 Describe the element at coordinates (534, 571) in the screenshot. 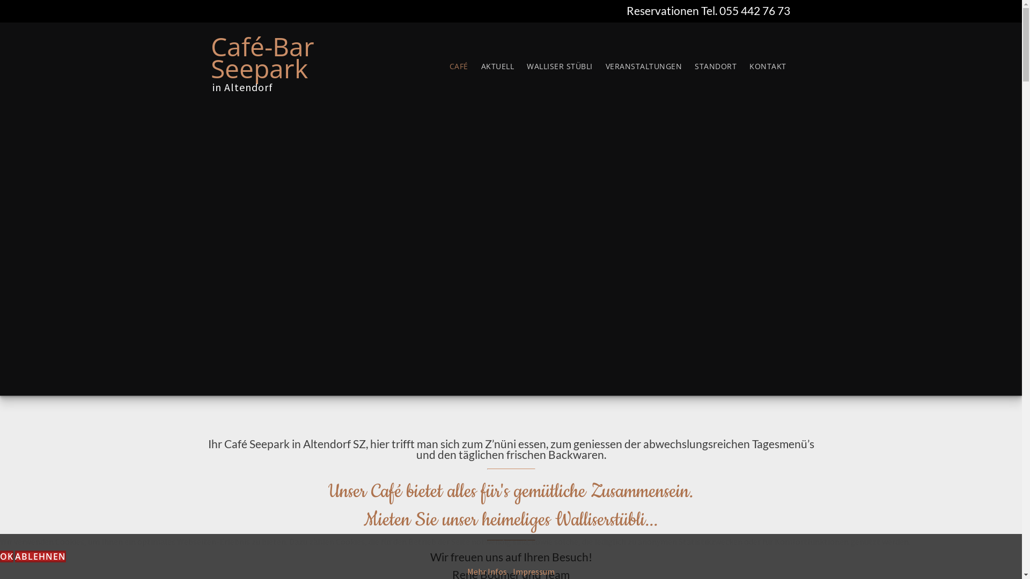

I see `Impressum` at that location.